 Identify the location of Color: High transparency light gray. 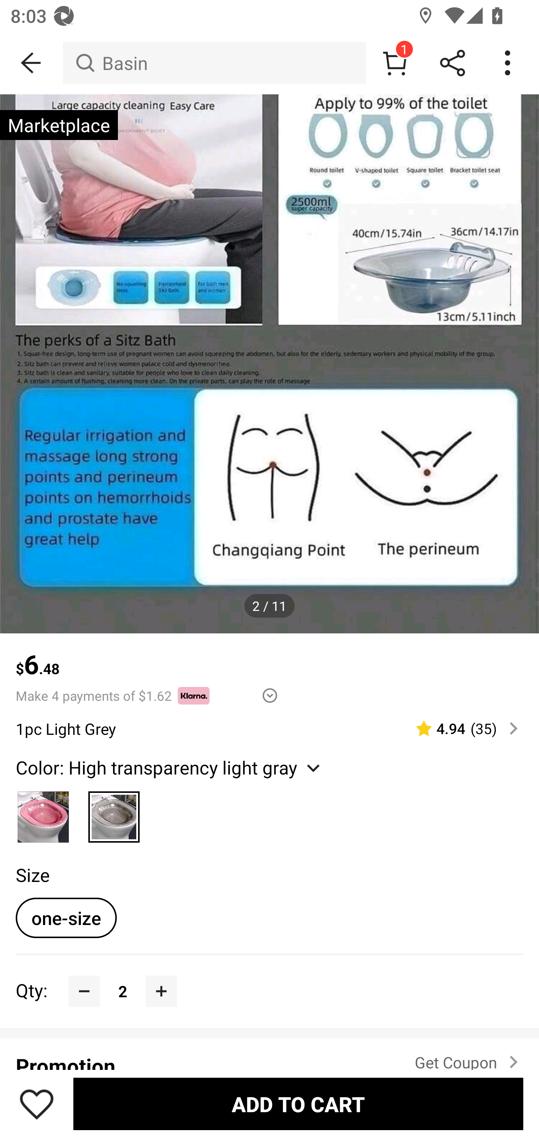
(170, 767).